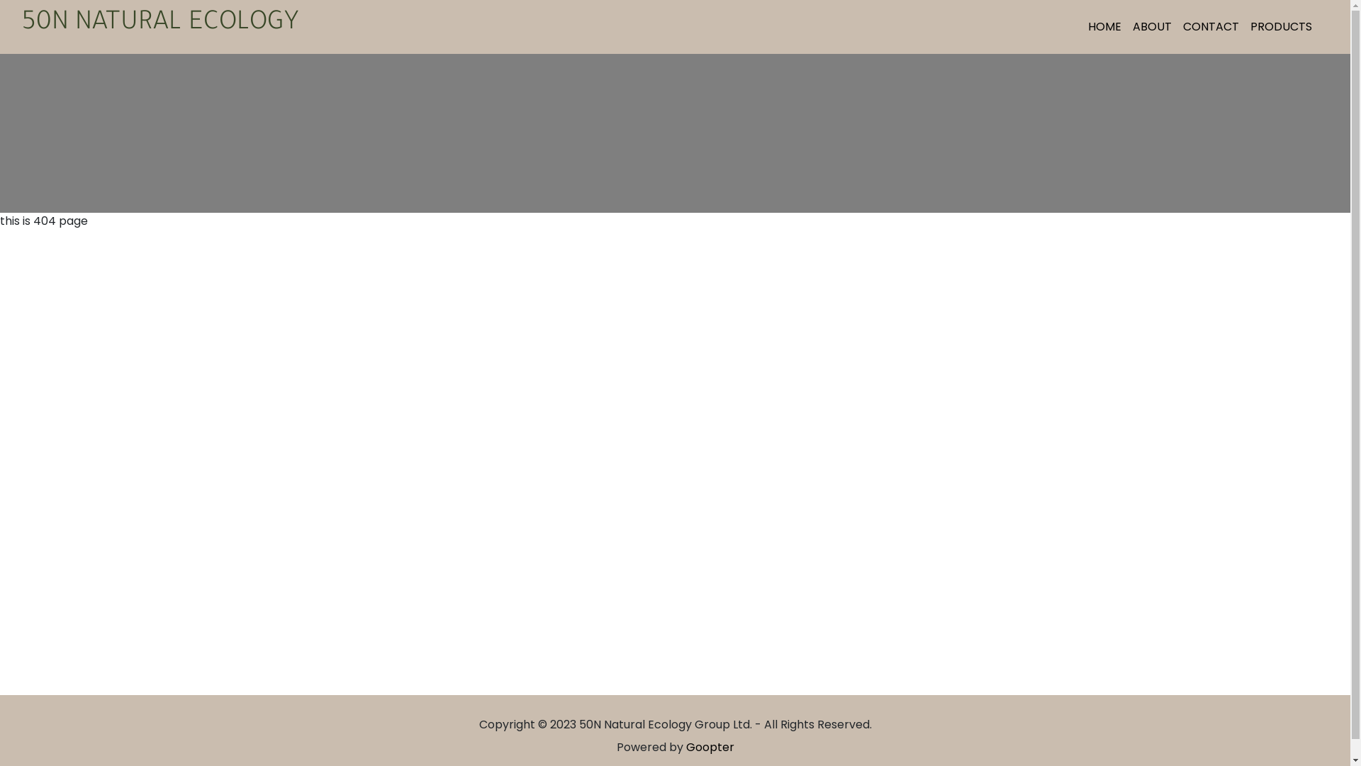 The height and width of the screenshot is (766, 1361). What do you see at coordinates (1153, 27) in the screenshot?
I see `ABOUT` at bounding box center [1153, 27].